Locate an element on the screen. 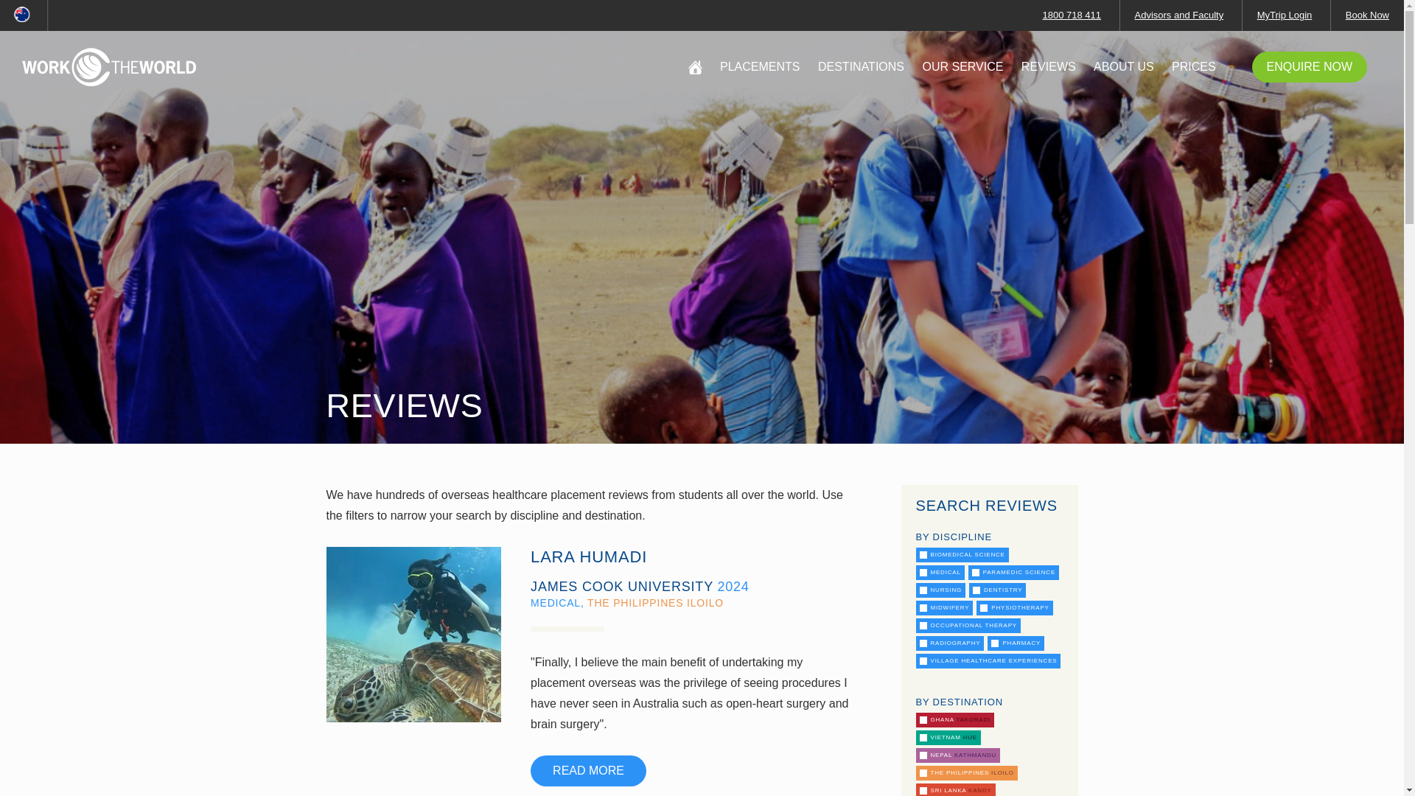 This screenshot has height=796, width=1415. Book Now is located at coordinates (1367, 15).